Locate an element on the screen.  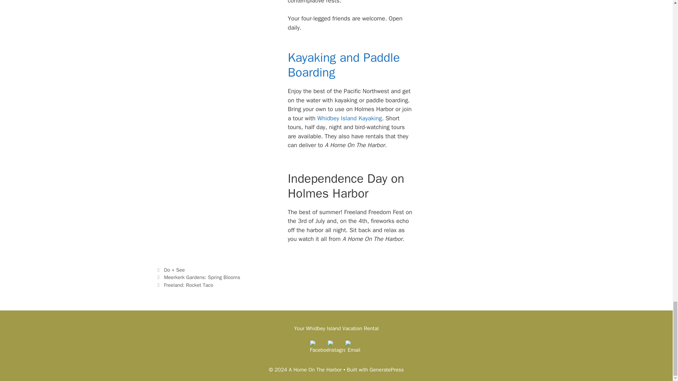
Meerkerk Gardens: Spring Blooms is located at coordinates (202, 277).